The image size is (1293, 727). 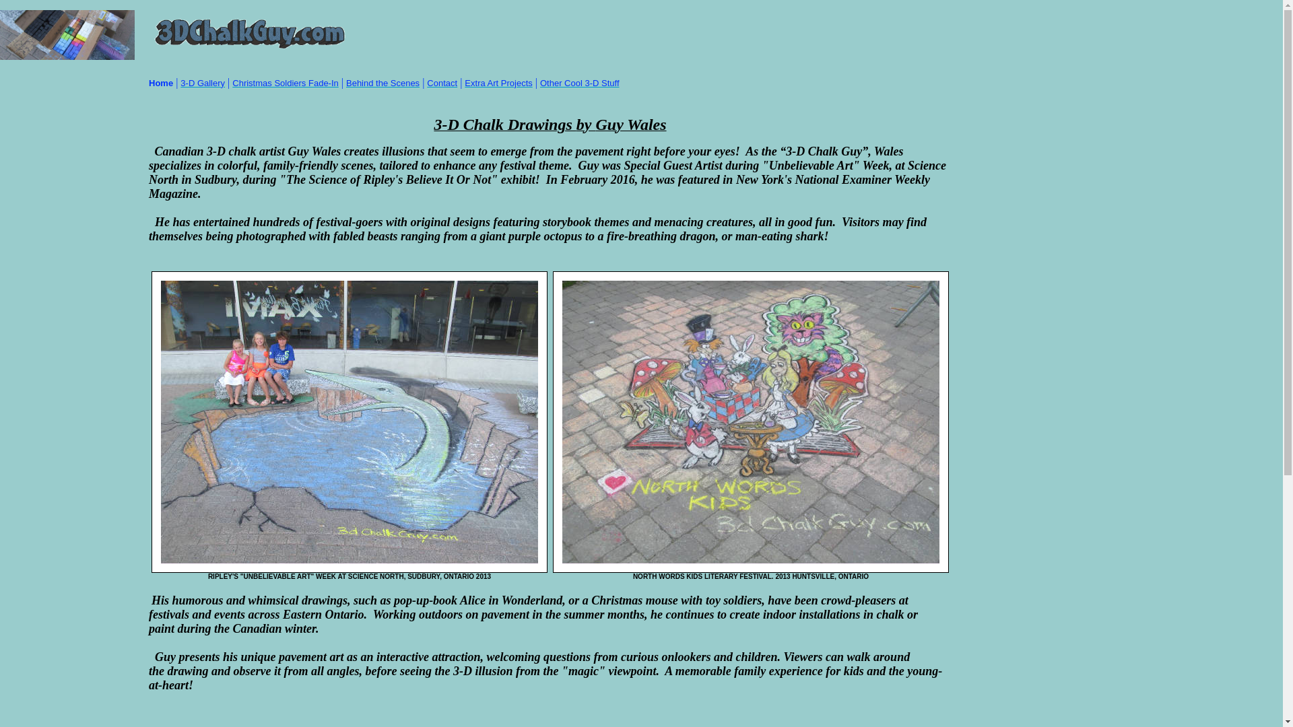 I want to click on Extra Art Projects, so click(x=498, y=82).